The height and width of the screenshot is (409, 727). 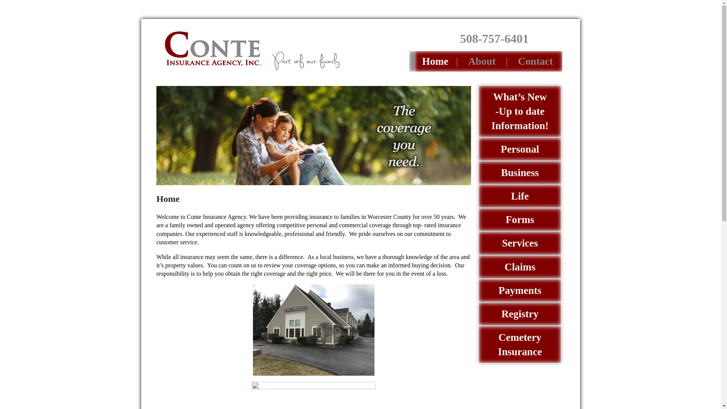 What do you see at coordinates (435, 61) in the screenshot?
I see `Home` at bounding box center [435, 61].